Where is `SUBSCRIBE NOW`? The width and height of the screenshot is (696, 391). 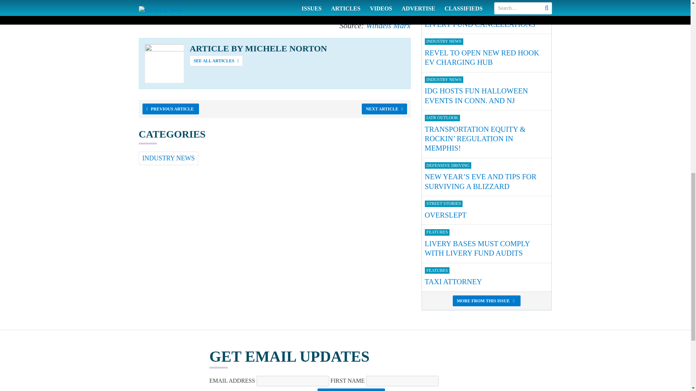
SUBSCRIBE NOW is located at coordinates (486, 210).